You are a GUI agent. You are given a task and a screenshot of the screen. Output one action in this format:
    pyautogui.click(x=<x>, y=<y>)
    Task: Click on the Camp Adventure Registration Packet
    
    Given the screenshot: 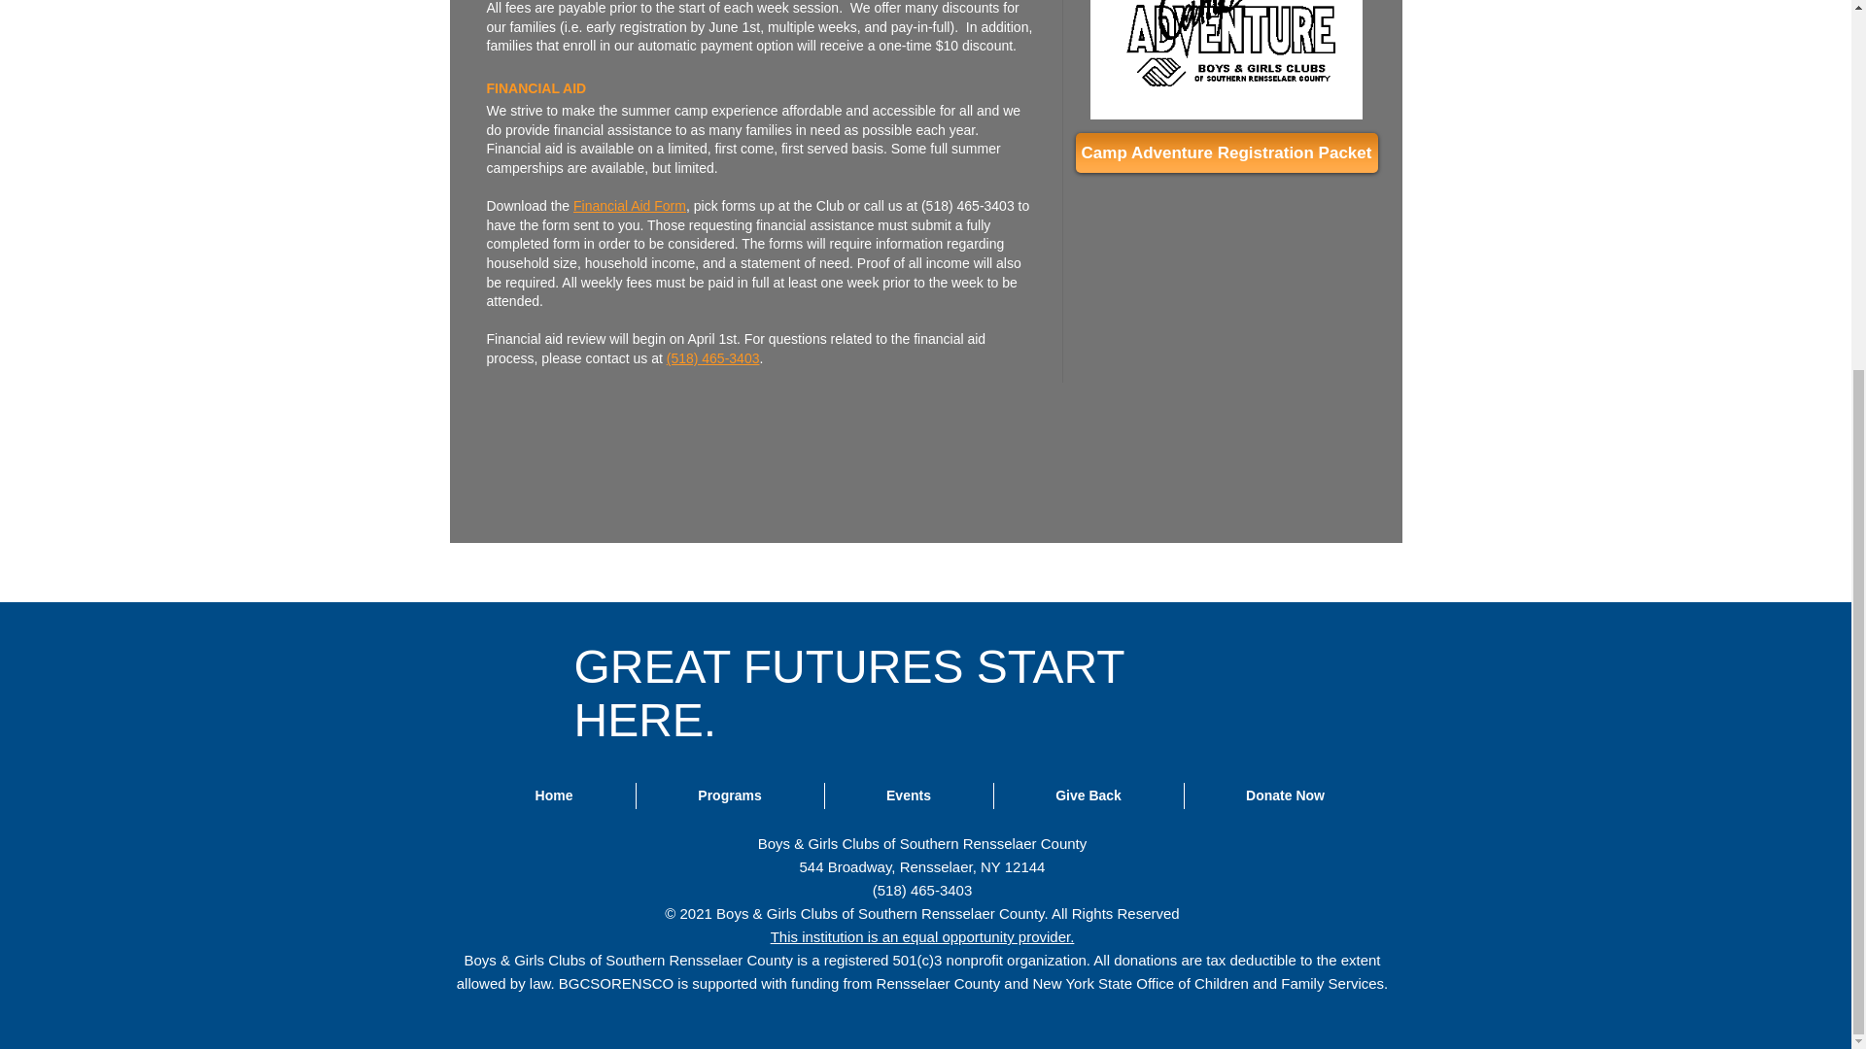 What is the action you would take?
    pyautogui.click(x=1225, y=153)
    